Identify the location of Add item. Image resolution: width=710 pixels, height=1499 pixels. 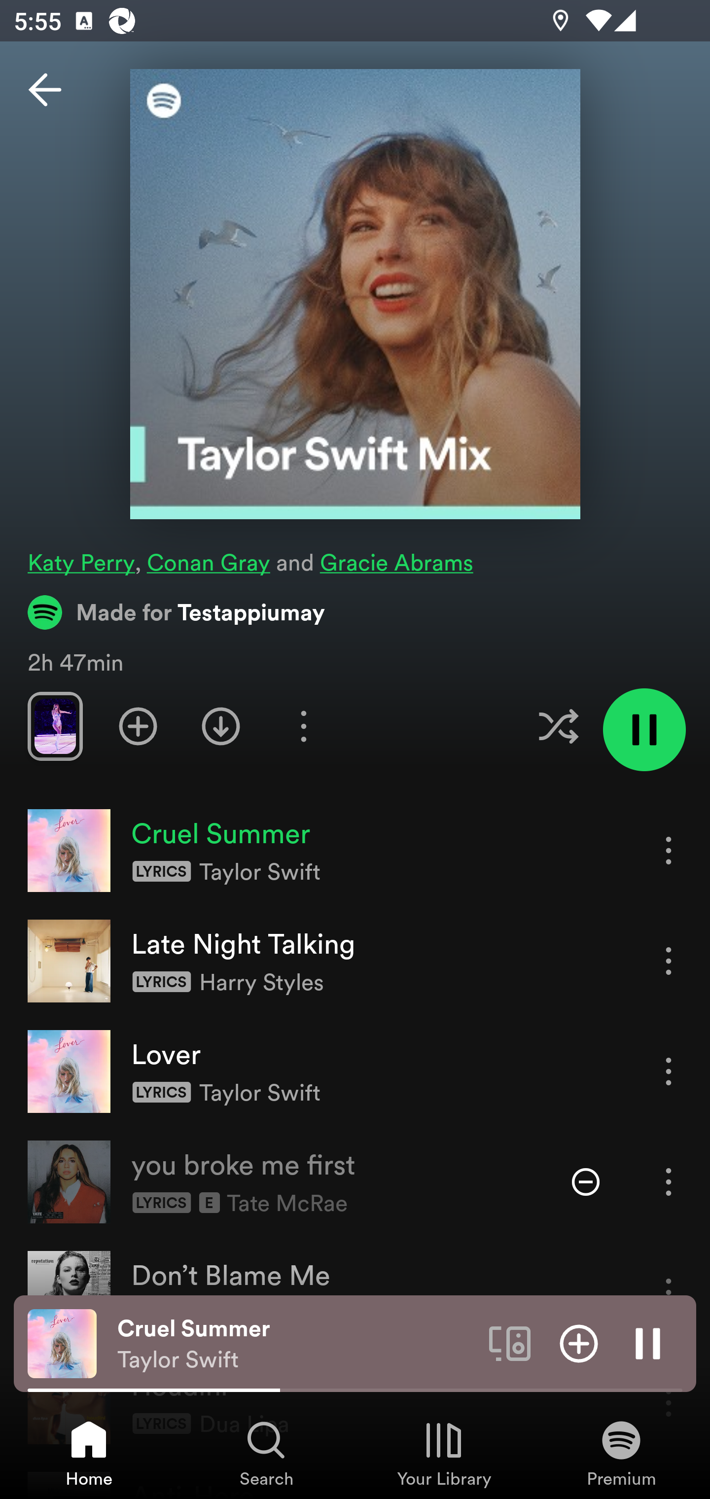
(579, 1343).